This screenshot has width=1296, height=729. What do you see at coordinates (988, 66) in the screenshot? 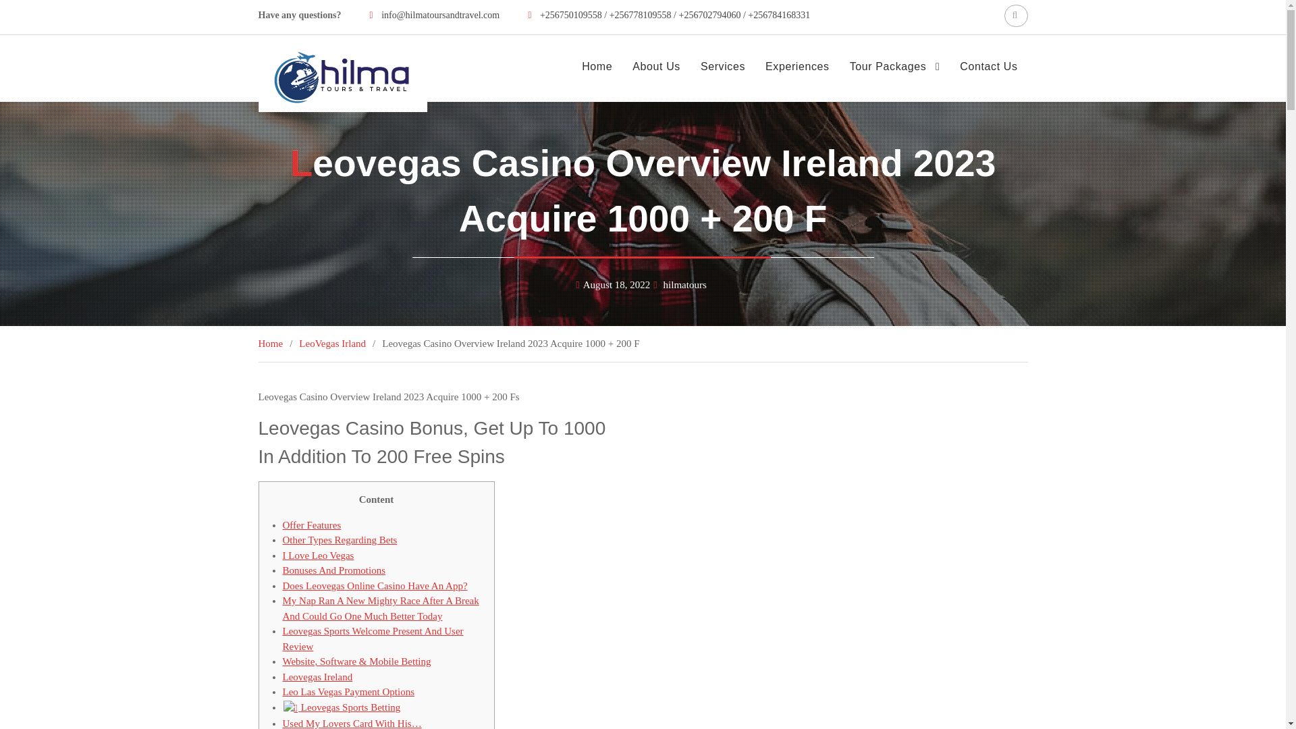
I see `Contact Us` at bounding box center [988, 66].